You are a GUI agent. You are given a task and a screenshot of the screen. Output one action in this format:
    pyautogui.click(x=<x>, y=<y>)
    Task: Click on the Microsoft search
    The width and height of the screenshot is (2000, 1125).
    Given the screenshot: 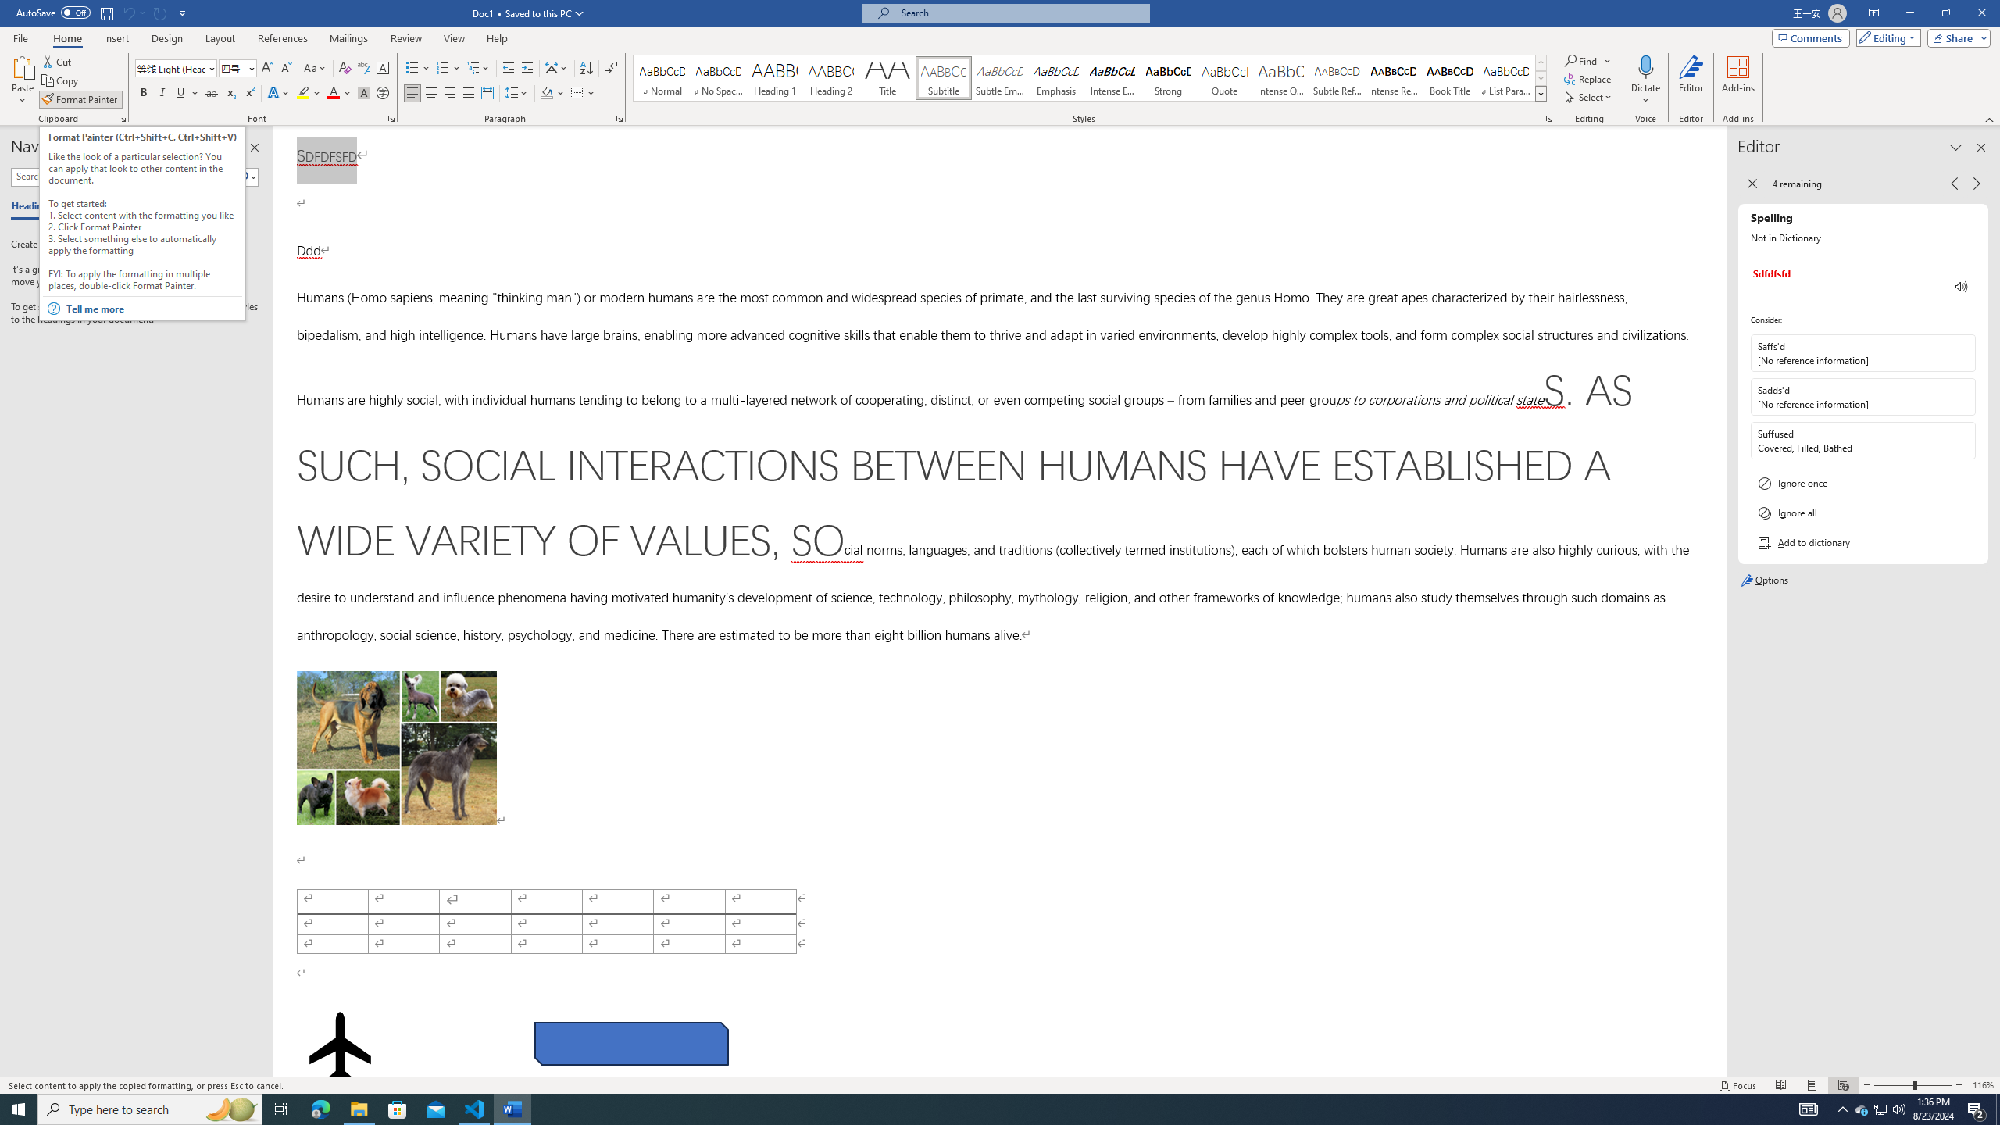 What is the action you would take?
    pyautogui.click(x=1020, y=12)
    